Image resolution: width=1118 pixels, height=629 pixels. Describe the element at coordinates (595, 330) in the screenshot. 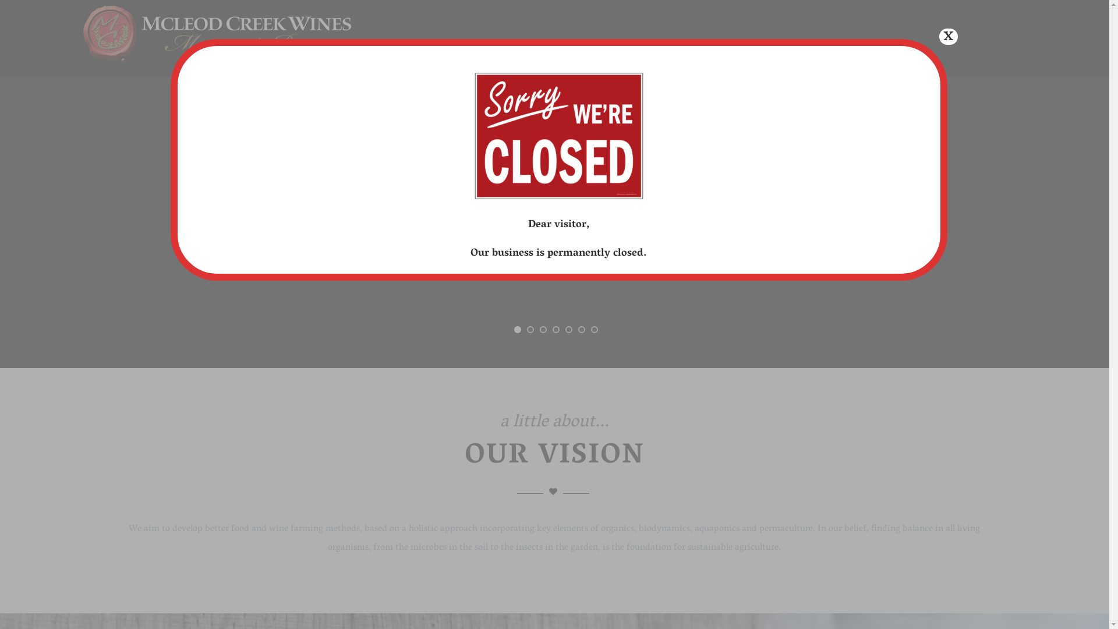

I see `7` at that location.